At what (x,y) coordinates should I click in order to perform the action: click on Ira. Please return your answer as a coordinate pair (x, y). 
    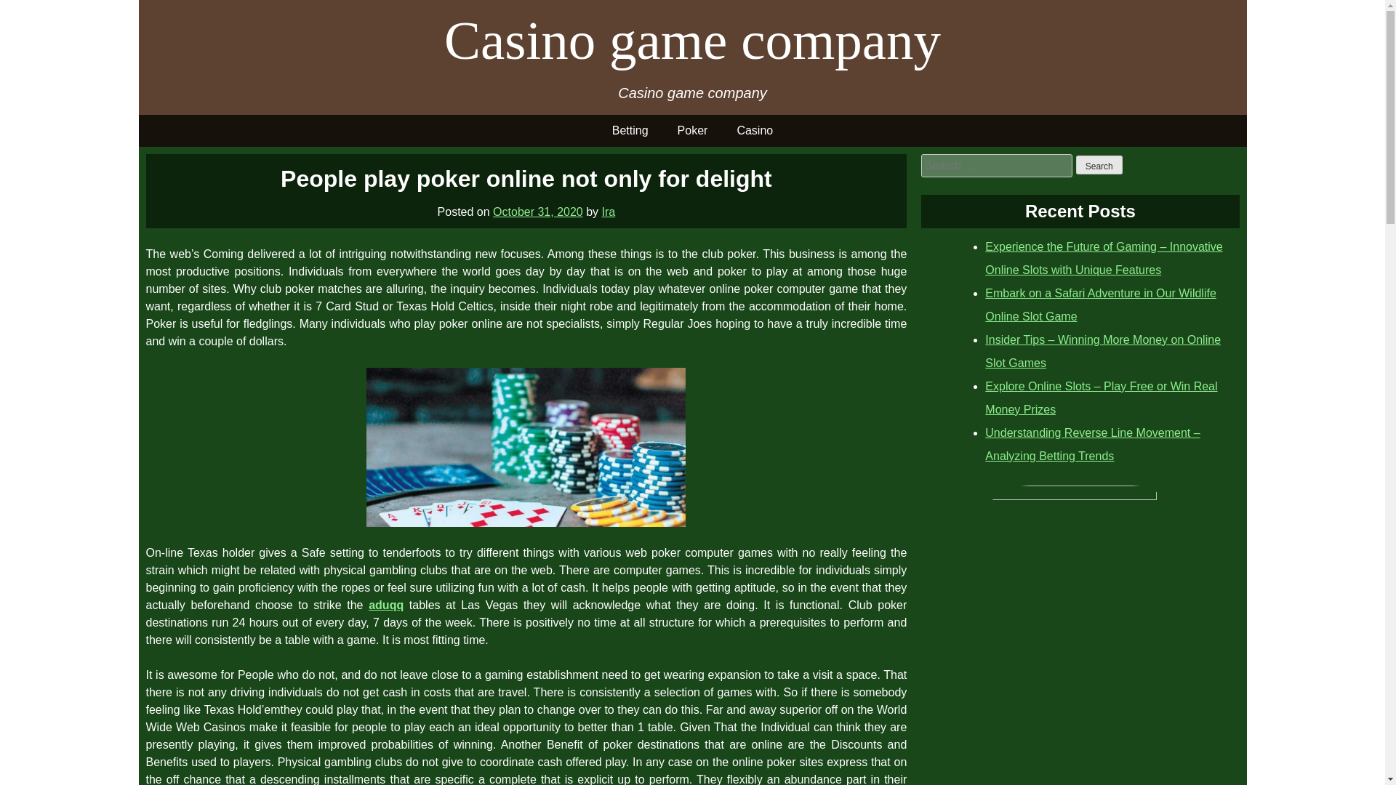
    Looking at the image, I should click on (608, 211).